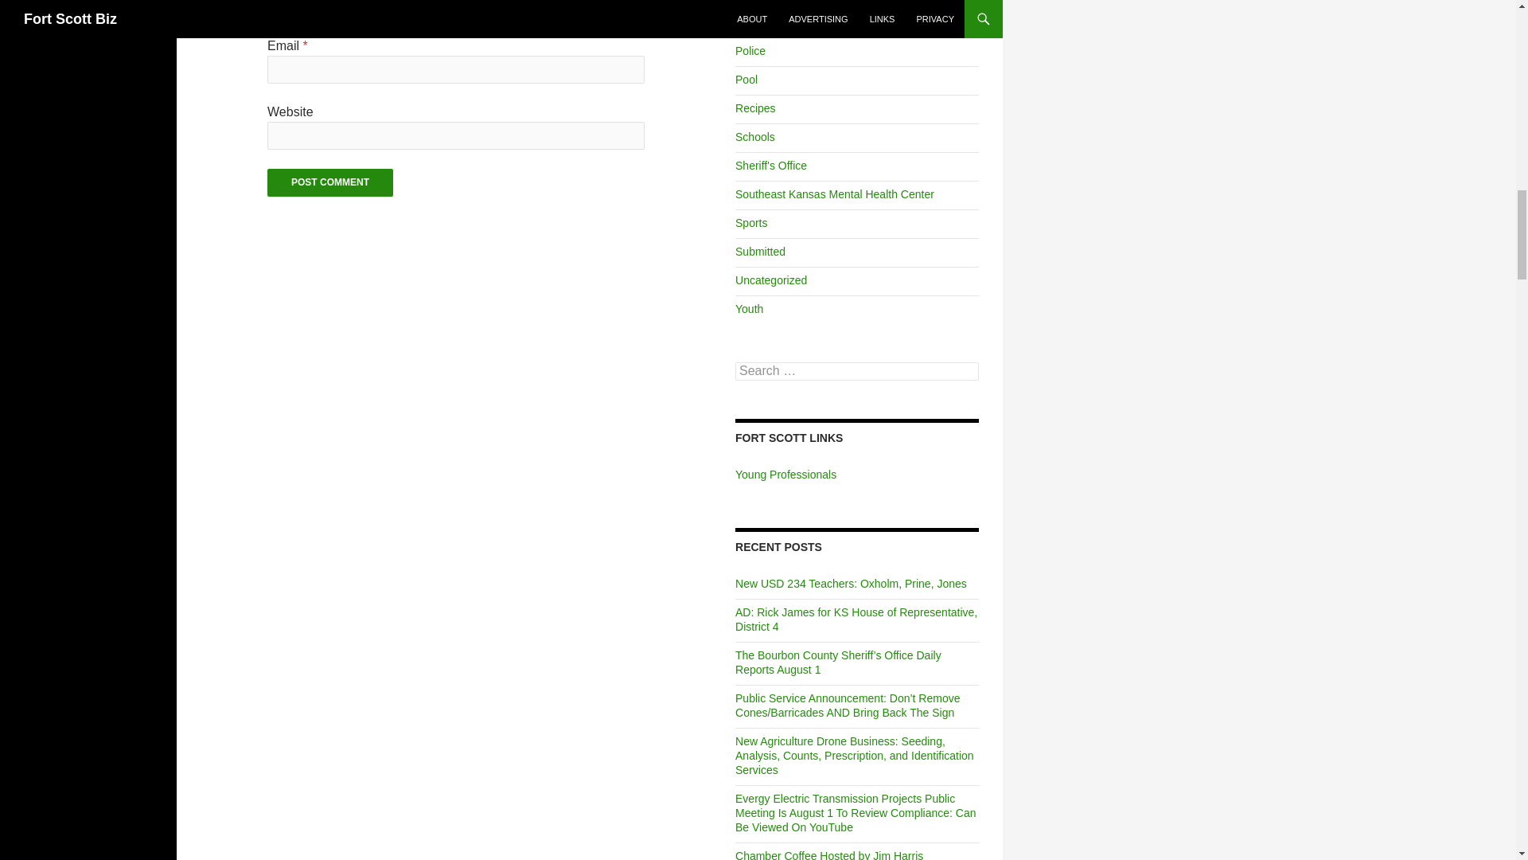 Image resolution: width=1528 pixels, height=860 pixels. Describe the element at coordinates (329, 182) in the screenshot. I see `Post Comment` at that location.